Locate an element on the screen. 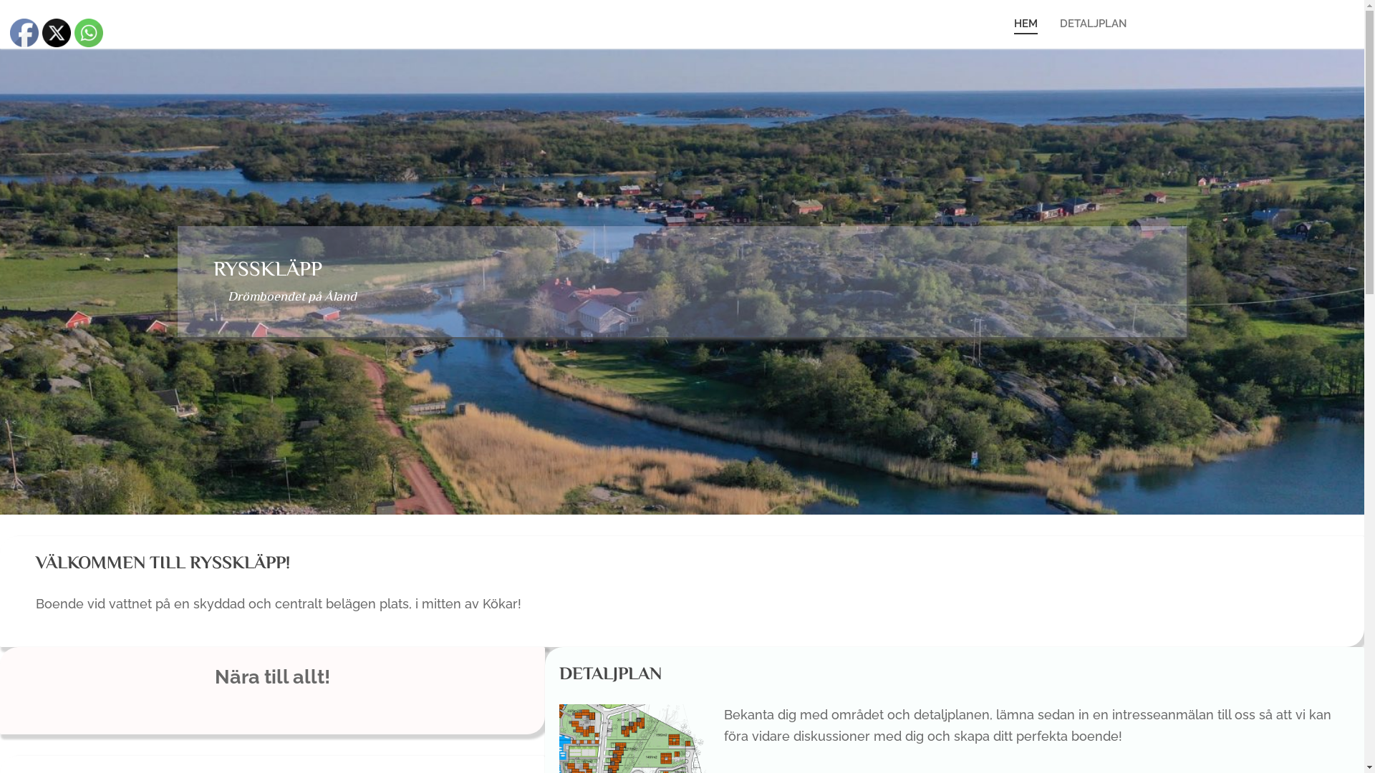 The width and height of the screenshot is (1375, 773). DETALJPLAN is located at coordinates (1093, 24).